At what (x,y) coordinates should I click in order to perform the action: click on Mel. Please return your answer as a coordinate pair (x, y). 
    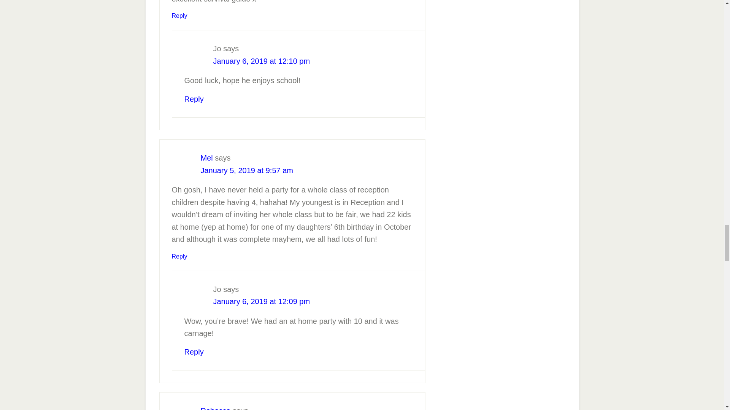
    Looking at the image, I should click on (207, 158).